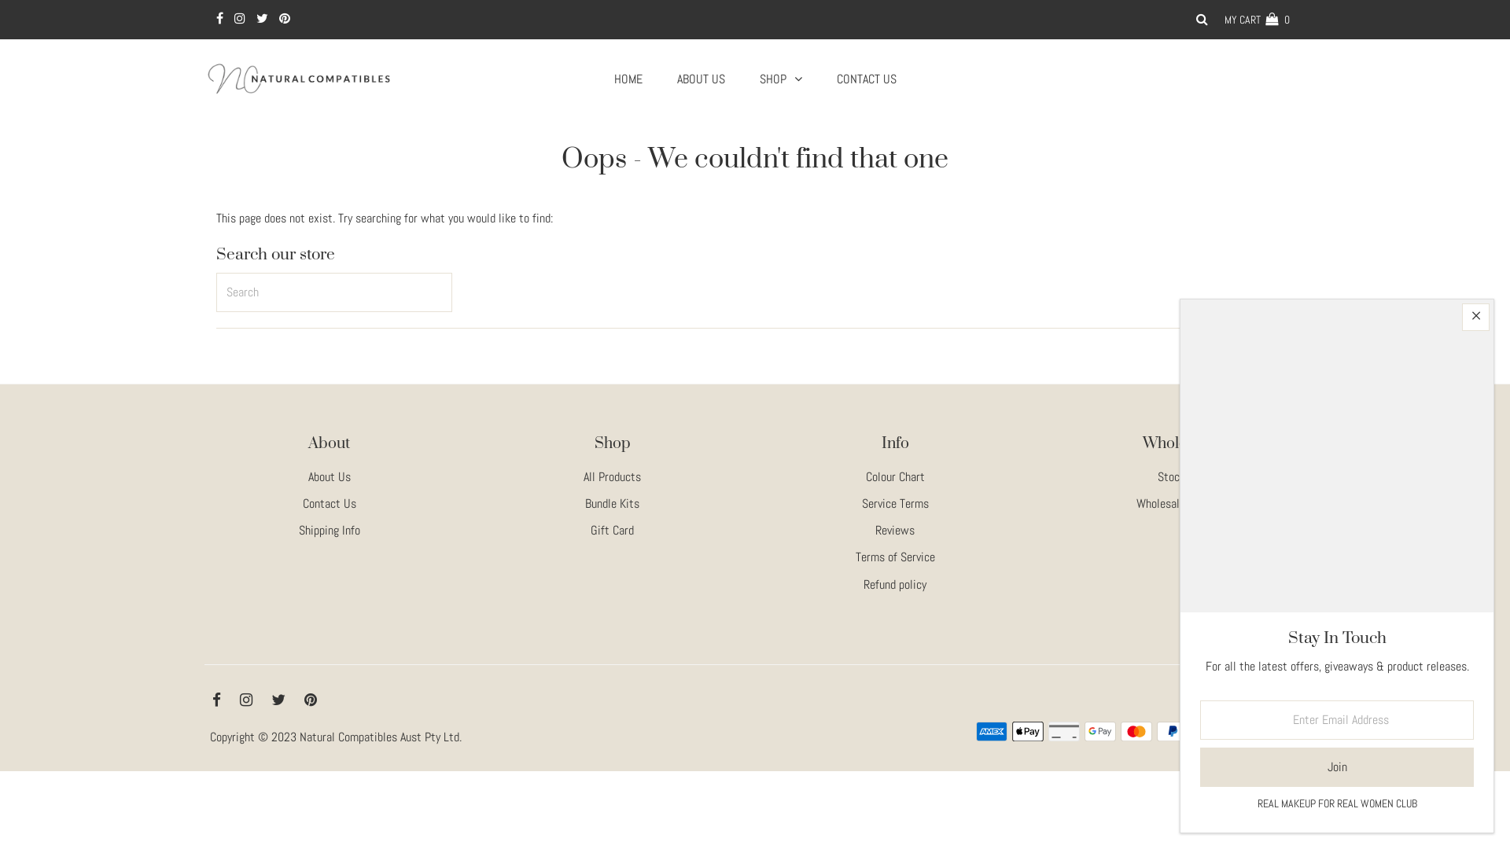 The height and width of the screenshot is (849, 1510). What do you see at coordinates (1178, 503) in the screenshot?
I see `Wholesale Inquiry` at bounding box center [1178, 503].